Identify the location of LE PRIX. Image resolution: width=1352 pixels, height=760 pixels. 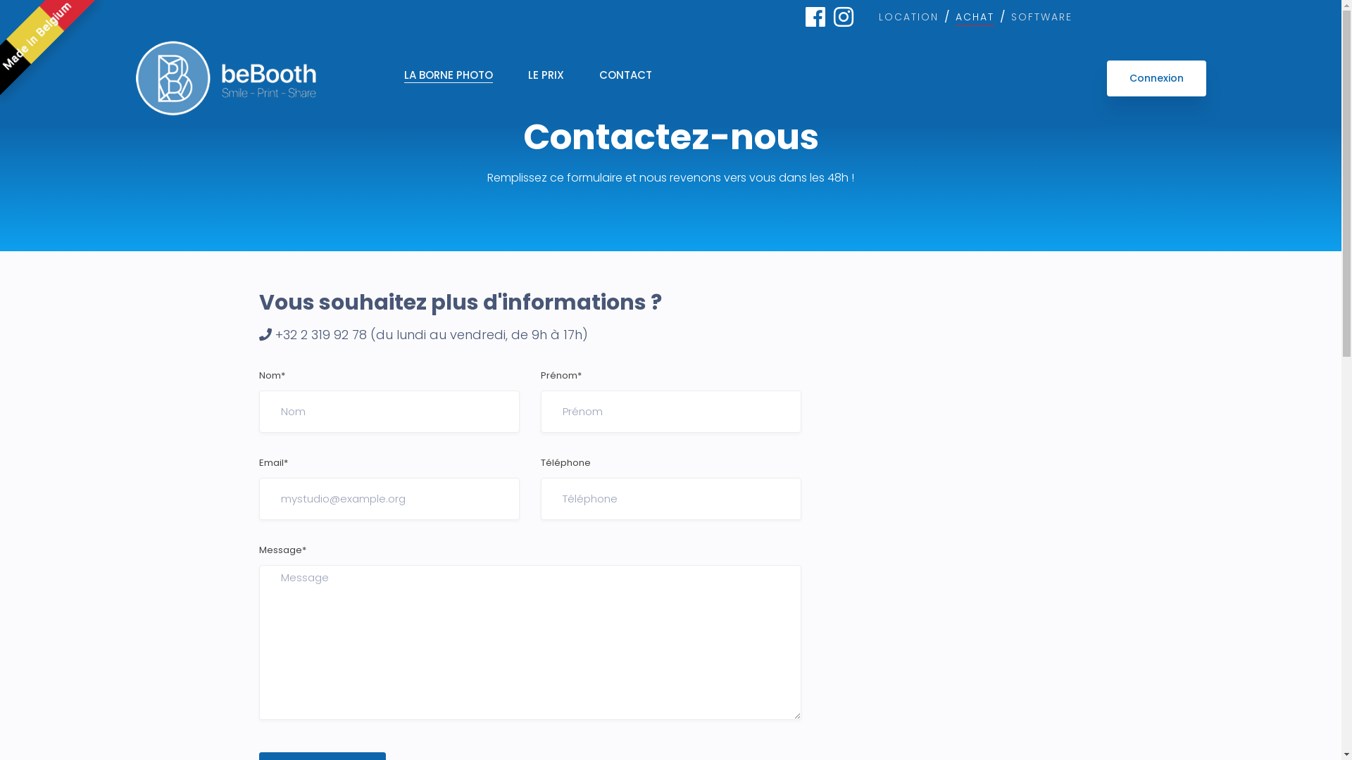
(546, 75).